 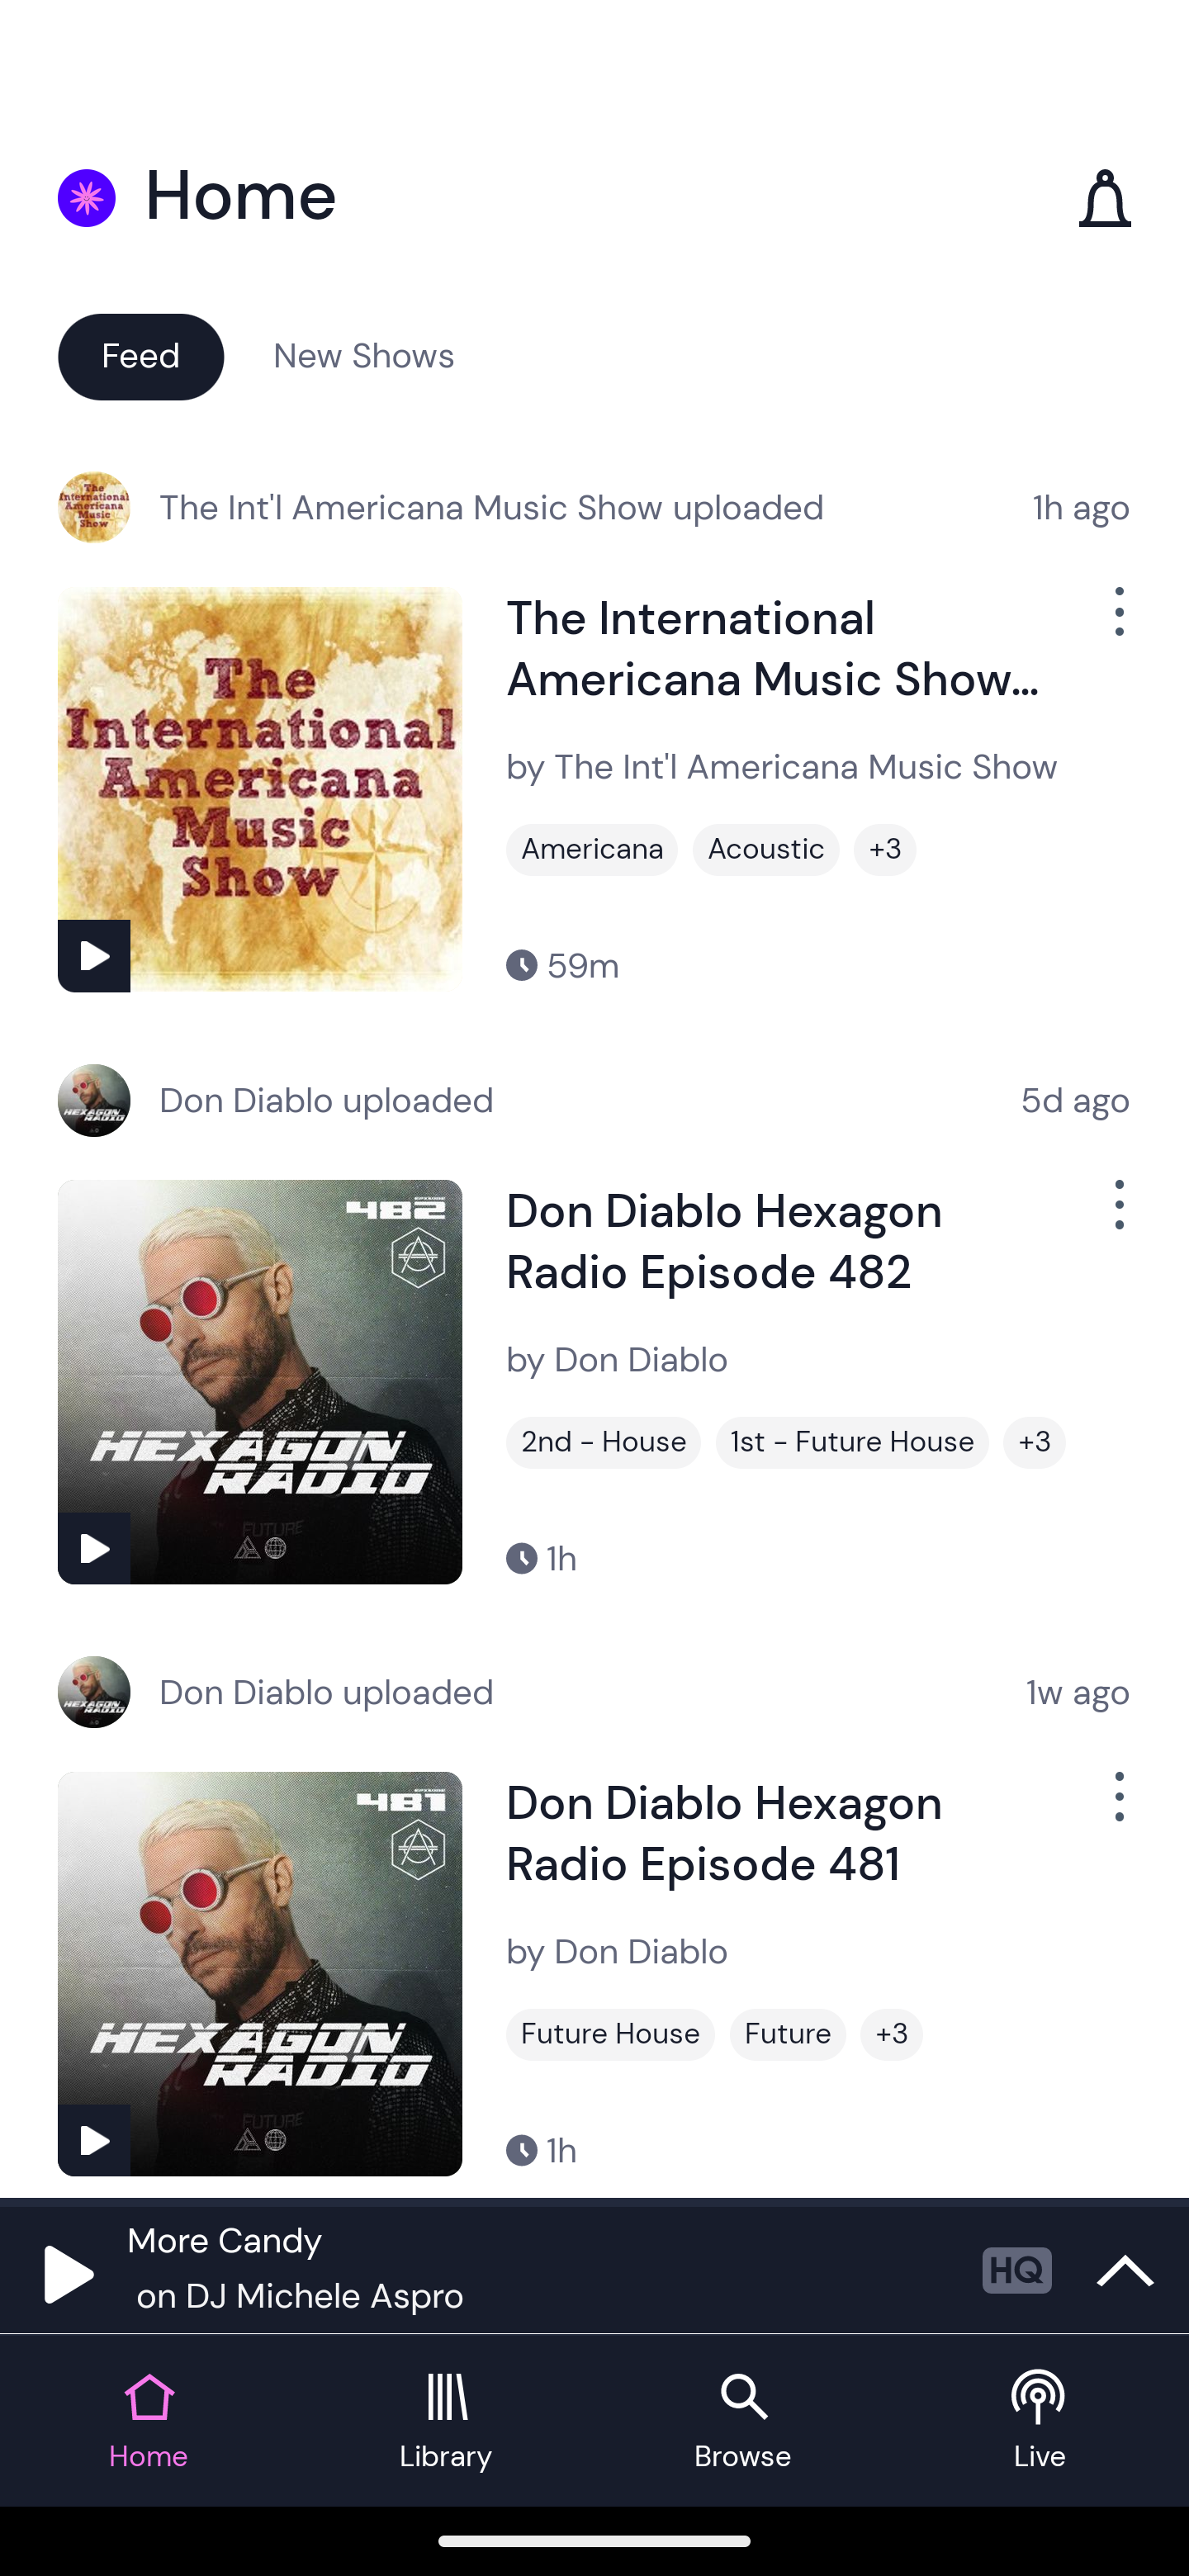 I want to click on Browse tab Browse, so click(x=743, y=2421).